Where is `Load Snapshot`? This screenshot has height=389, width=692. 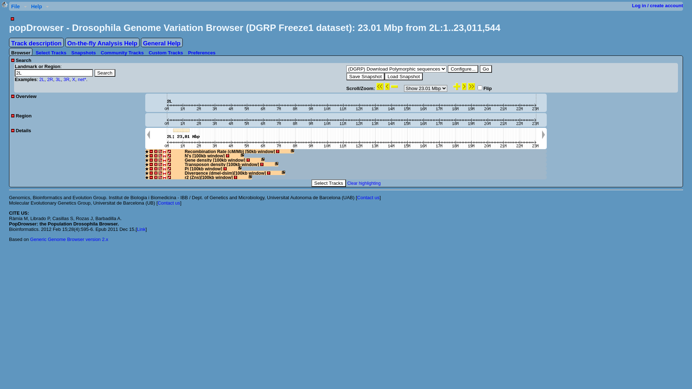 Load Snapshot is located at coordinates (404, 76).